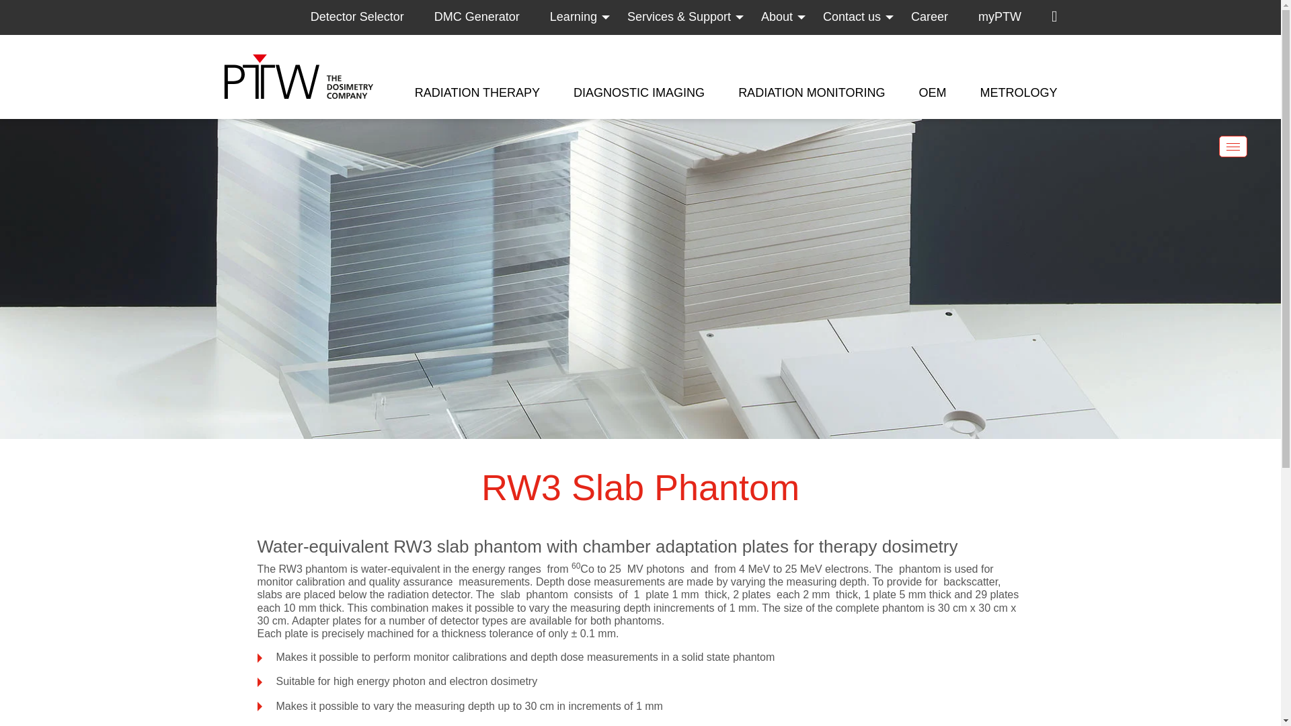  Describe the element at coordinates (298, 77) in the screenshot. I see `Home` at that location.